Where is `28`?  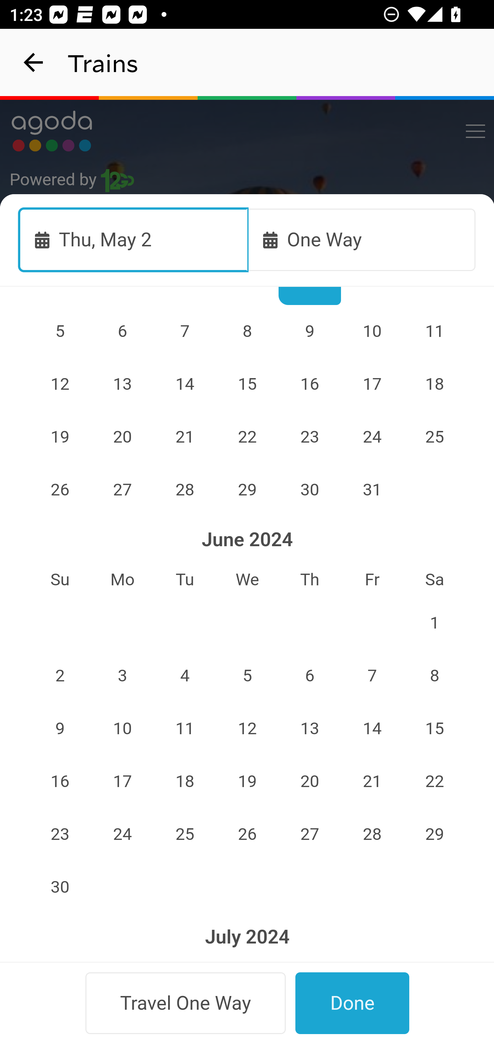
28 is located at coordinates (372, 834).